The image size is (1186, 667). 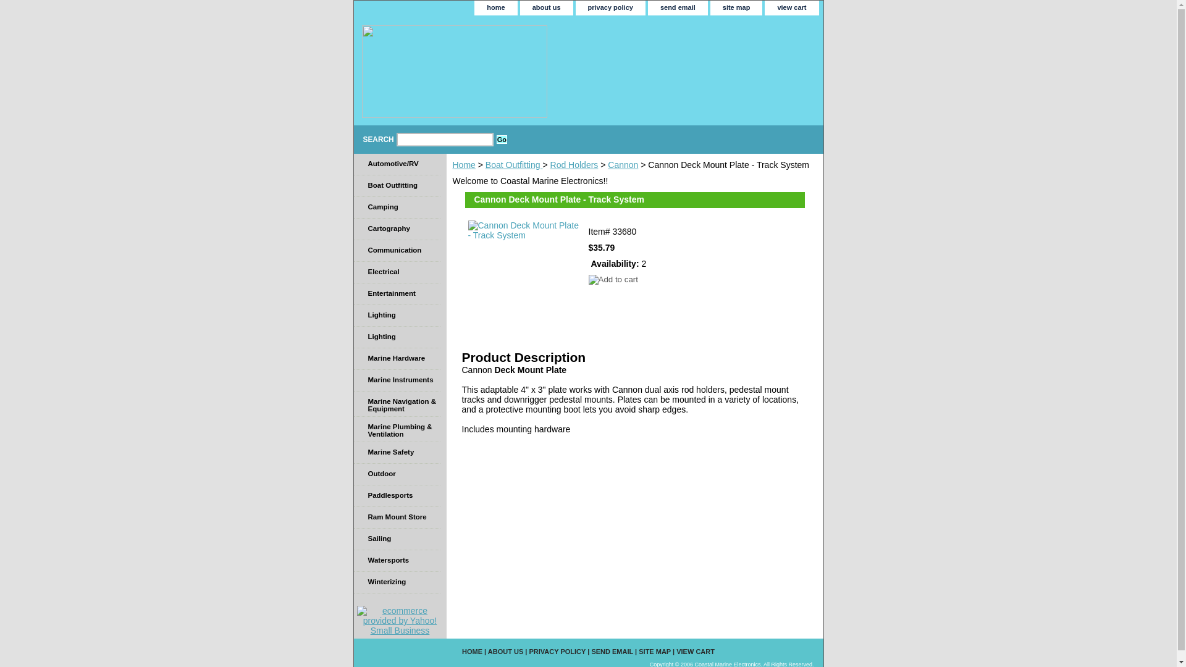 I want to click on send email, so click(x=678, y=7).